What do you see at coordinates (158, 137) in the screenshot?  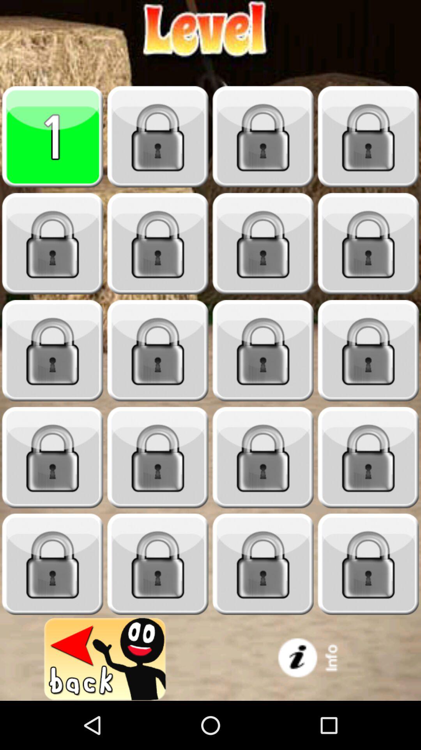 I see `lock option` at bounding box center [158, 137].